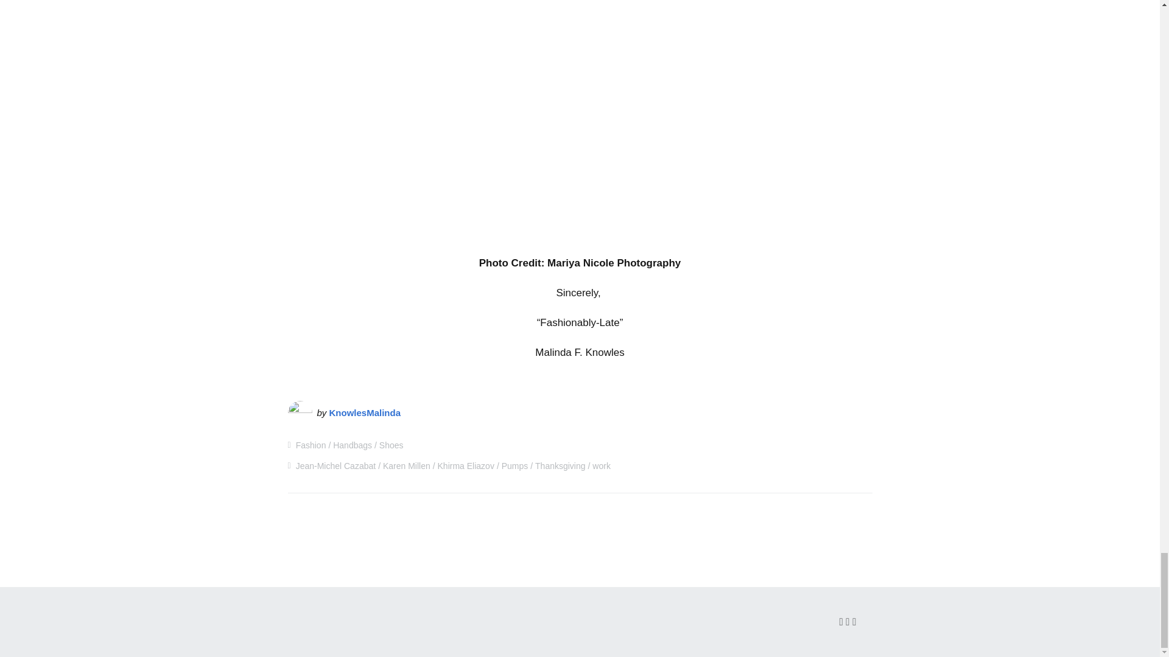 The height and width of the screenshot is (657, 1169). I want to click on Thanksgiving, so click(560, 466).